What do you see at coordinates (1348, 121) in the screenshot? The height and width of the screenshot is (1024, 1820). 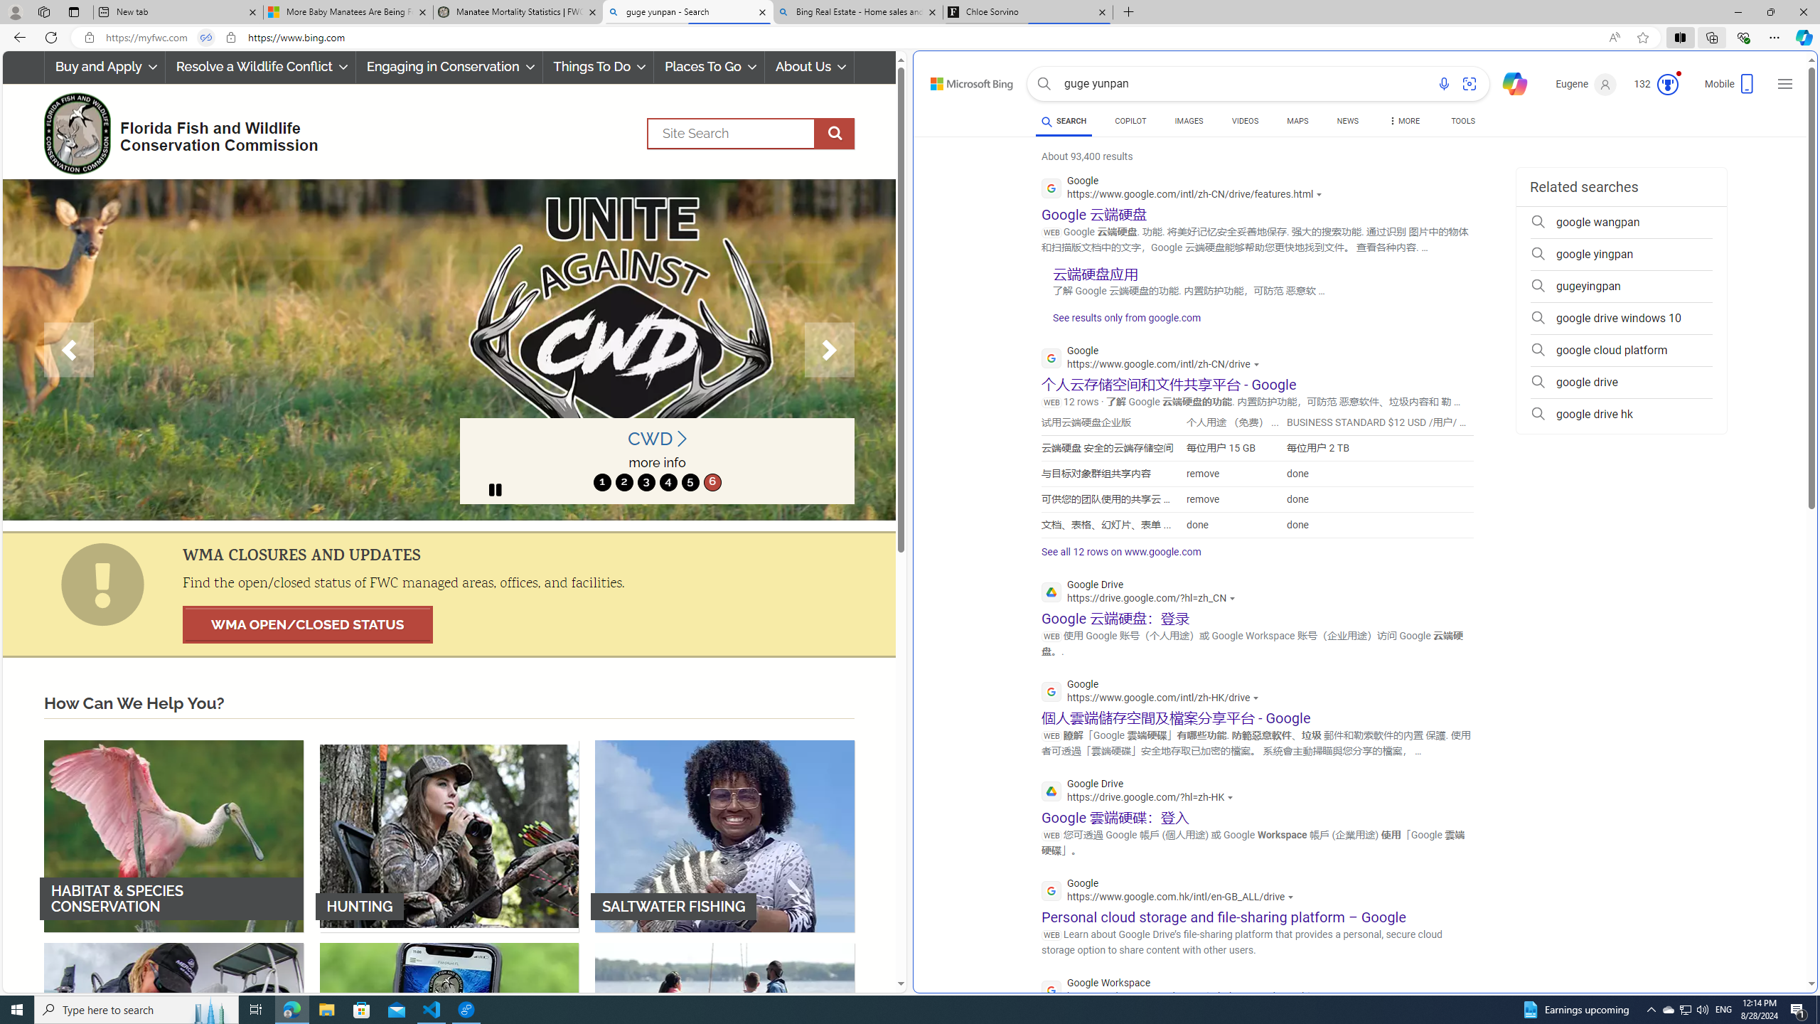 I see `NEWS` at bounding box center [1348, 121].